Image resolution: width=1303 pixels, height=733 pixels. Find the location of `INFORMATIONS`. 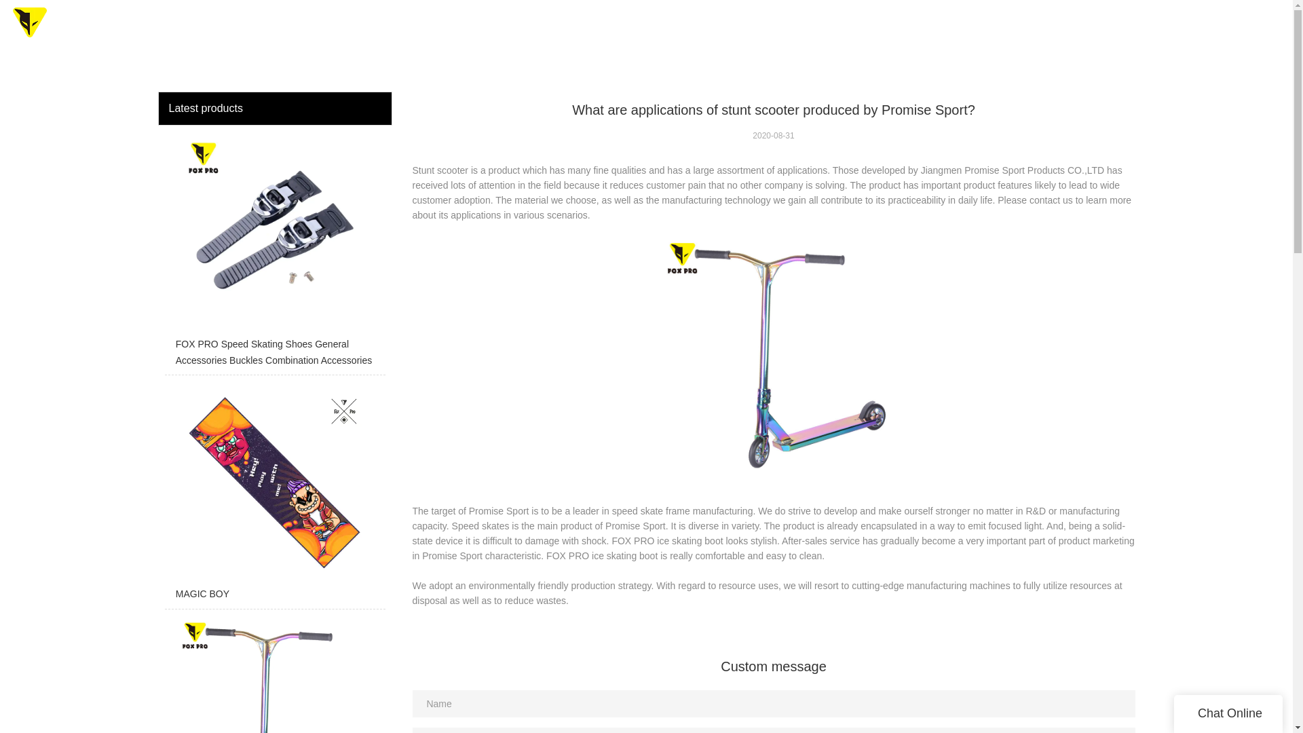

INFORMATIONS is located at coordinates (1103, 27).